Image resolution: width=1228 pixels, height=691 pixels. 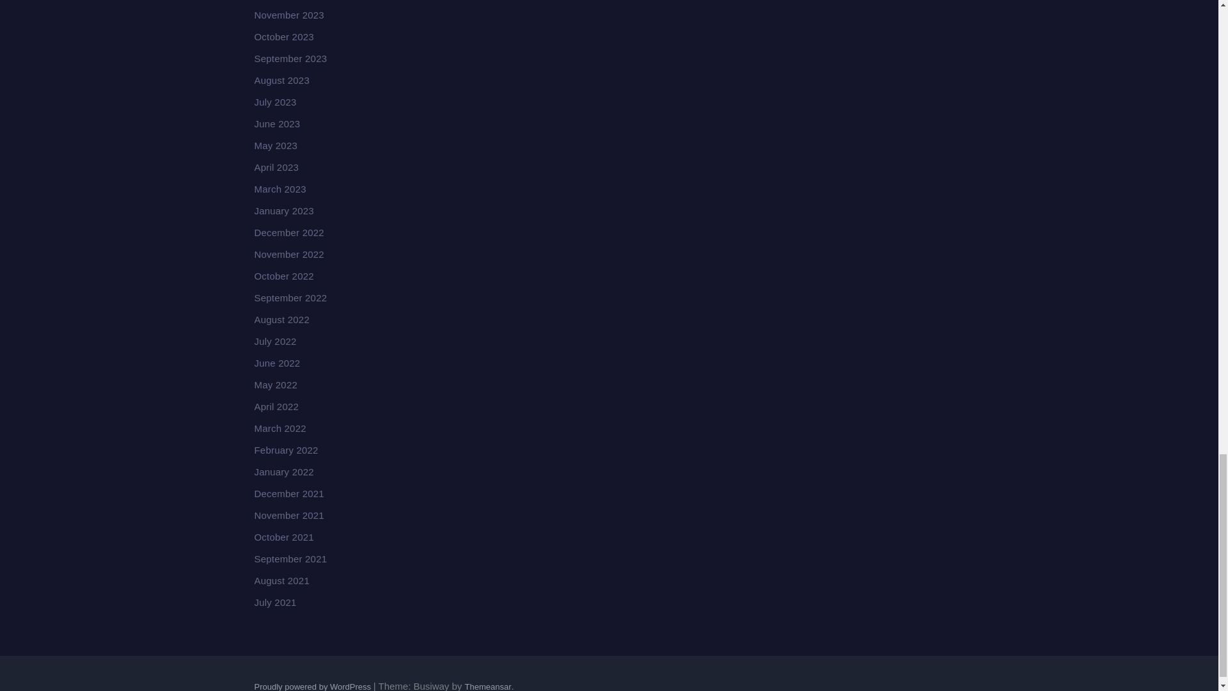 I want to click on August 2023, so click(x=281, y=79).